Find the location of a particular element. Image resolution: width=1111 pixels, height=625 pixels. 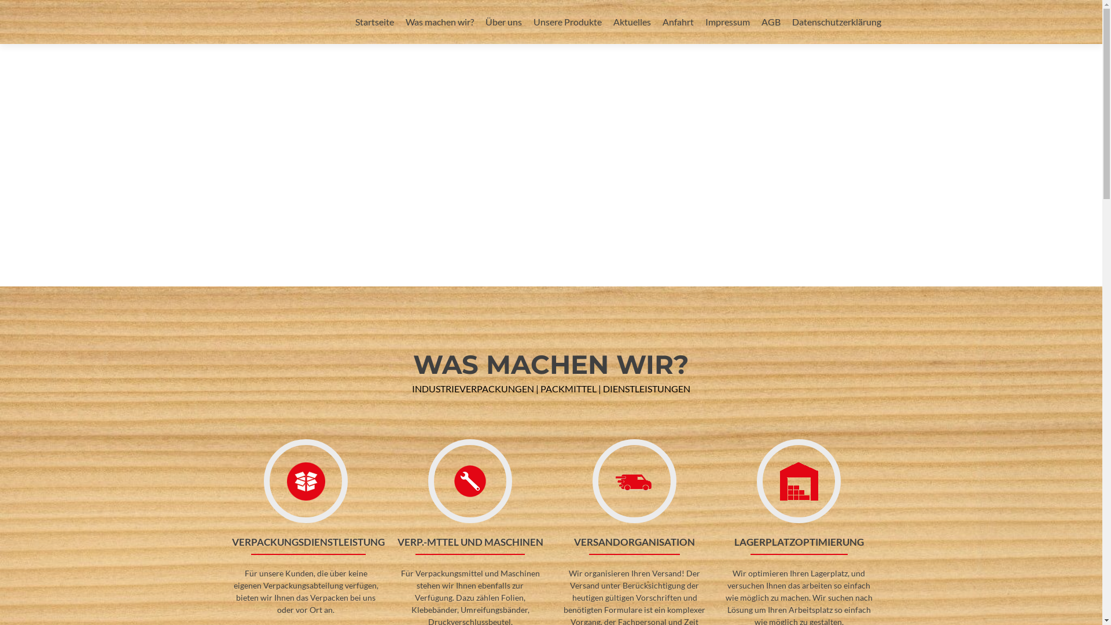

Unsere Produkte is located at coordinates (568, 22).